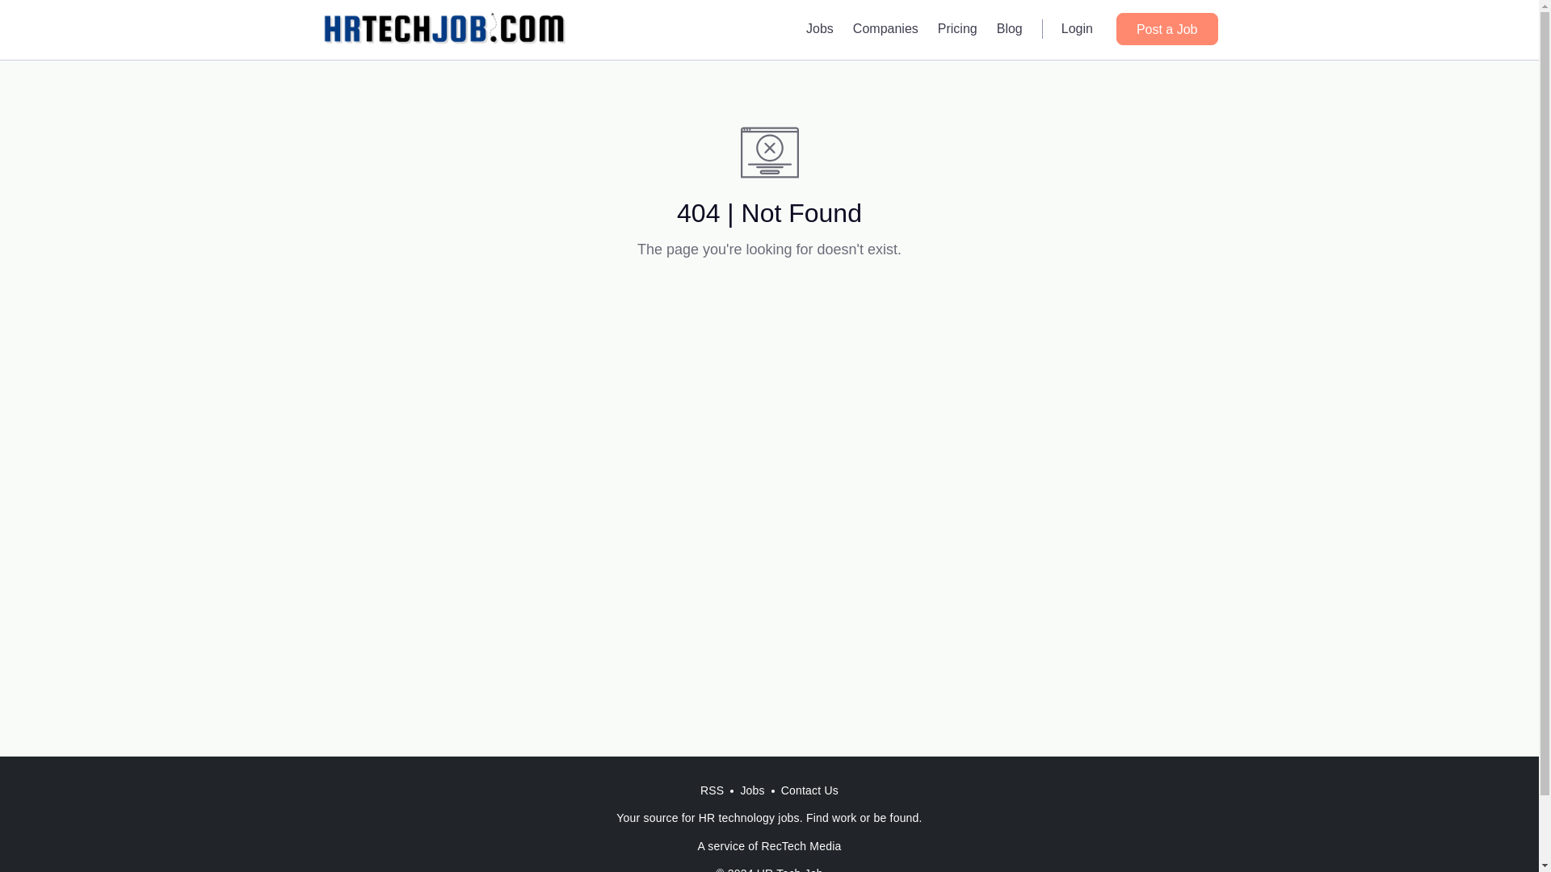 The image size is (1551, 872). Describe the element at coordinates (820, 28) in the screenshot. I see `Jobs` at that location.